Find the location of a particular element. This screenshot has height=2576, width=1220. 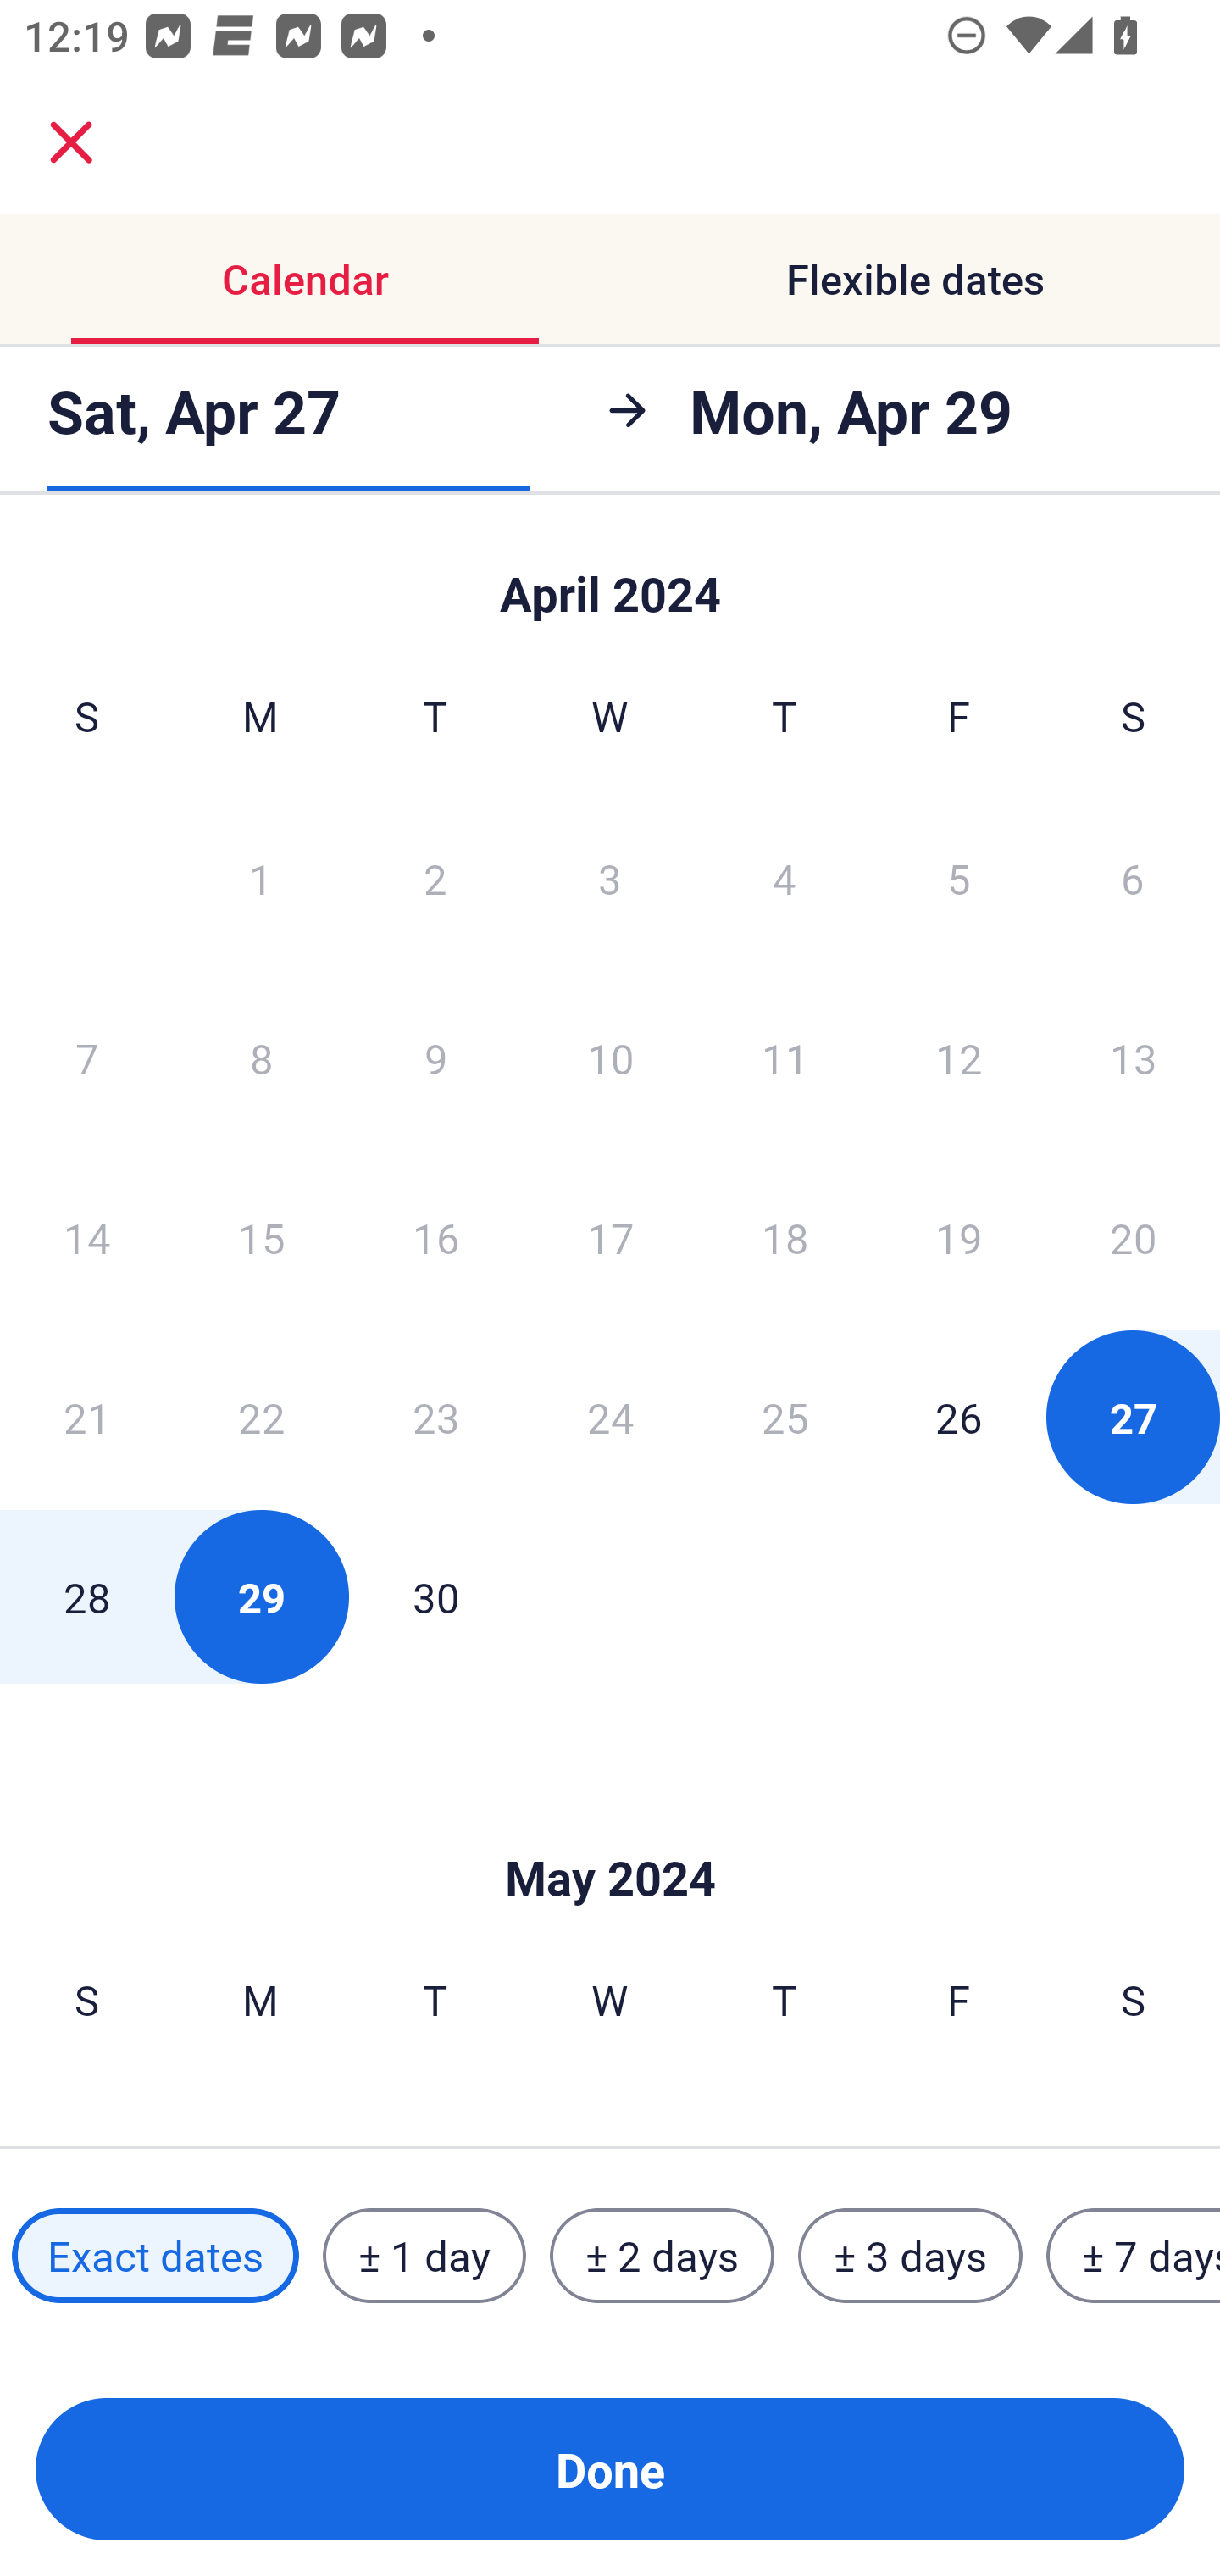

24 Wednesday, April 24, 2024 is located at coordinates (610, 1417).